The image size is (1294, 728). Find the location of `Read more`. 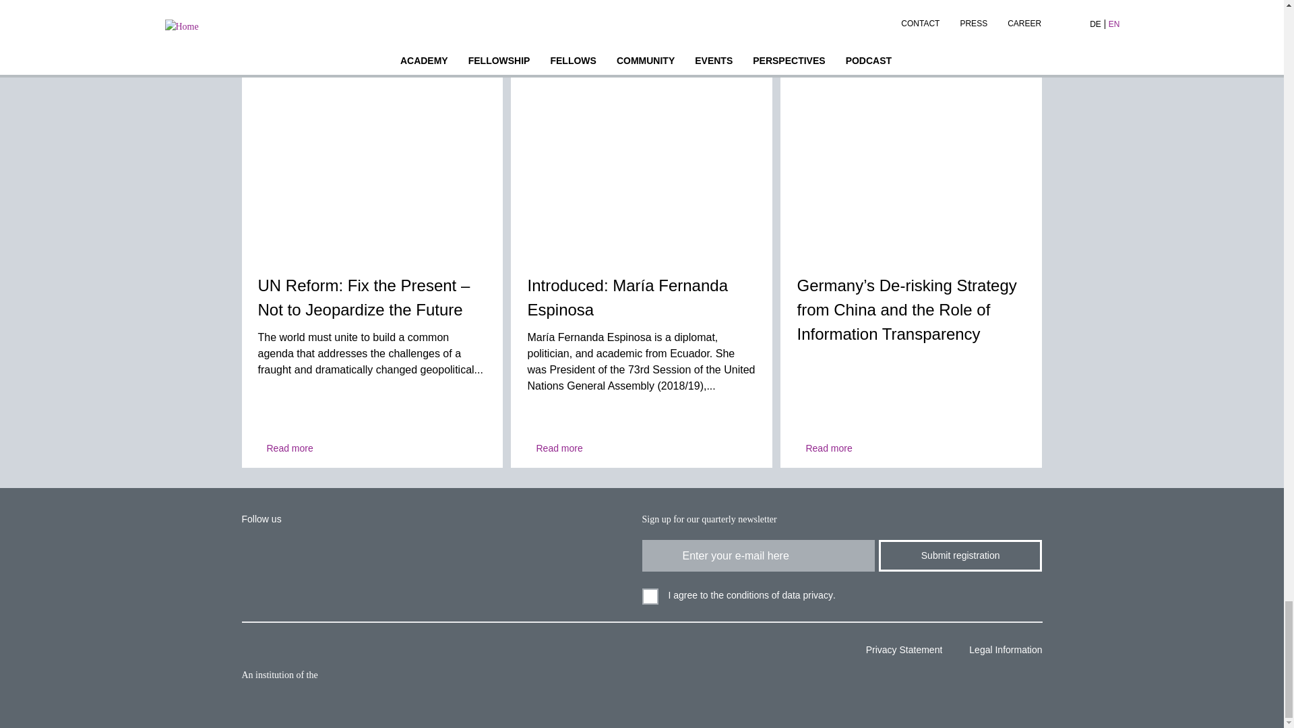

Read more is located at coordinates (285, 449).